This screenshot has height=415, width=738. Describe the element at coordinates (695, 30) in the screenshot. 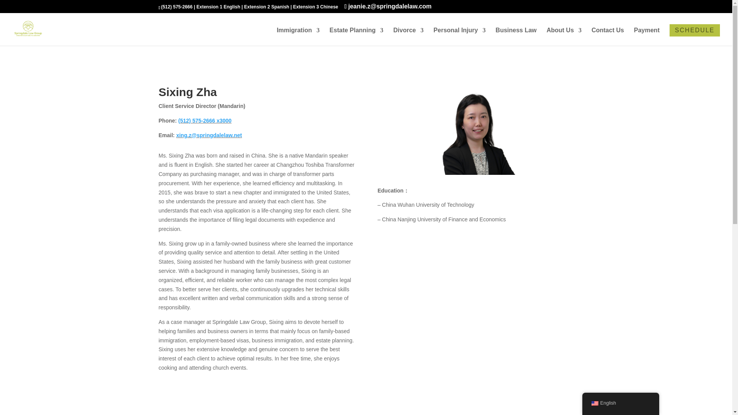

I see `SCHEDULE` at that location.